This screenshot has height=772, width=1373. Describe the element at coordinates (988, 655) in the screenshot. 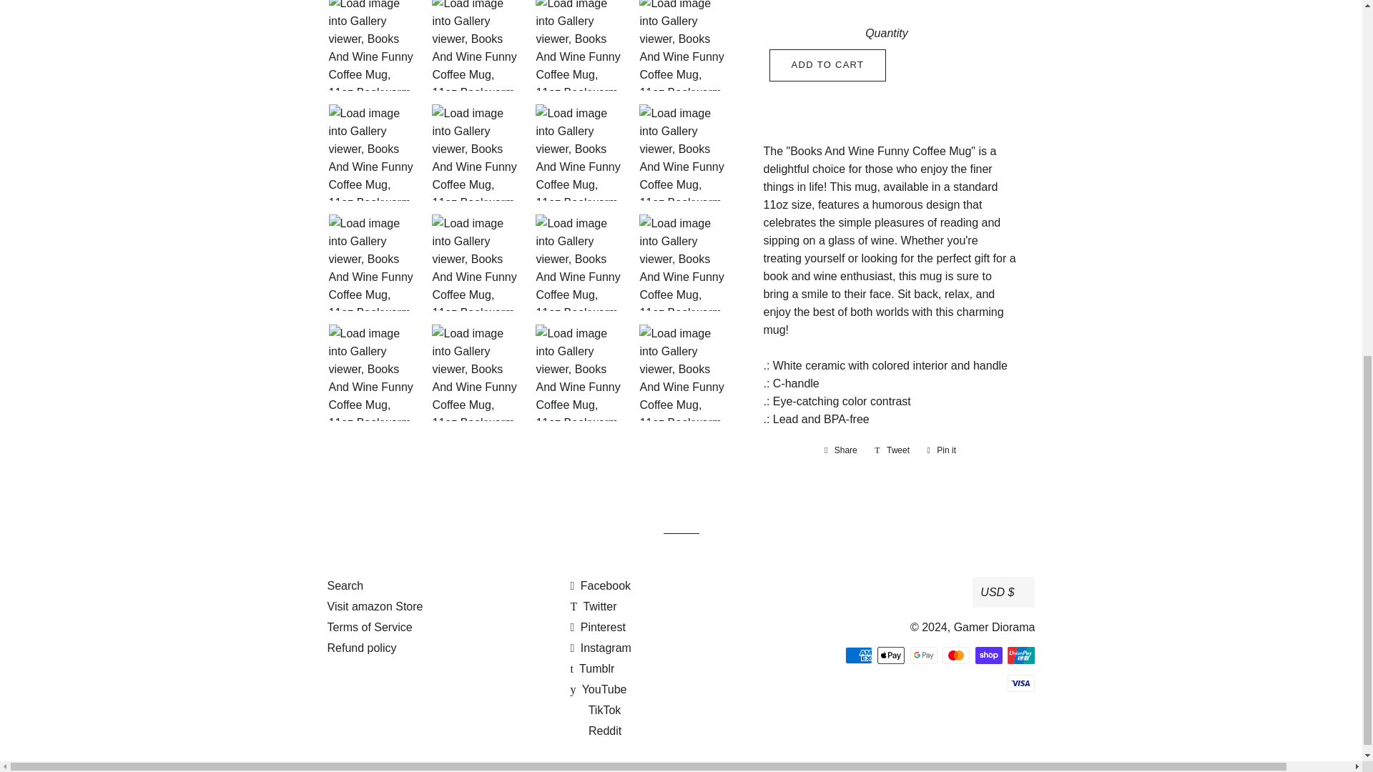

I see `Shop Pay` at that location.